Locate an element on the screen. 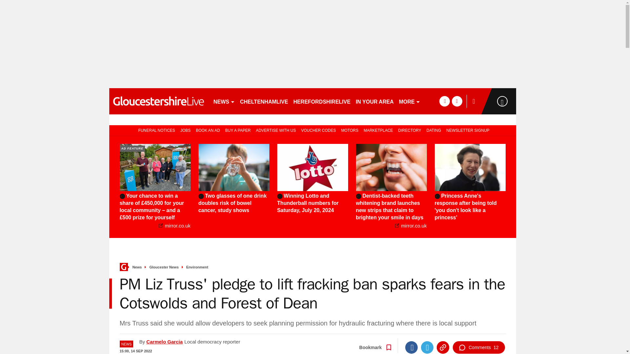 The image size is (630, 354). MORE is located at coordinates (409, 101).